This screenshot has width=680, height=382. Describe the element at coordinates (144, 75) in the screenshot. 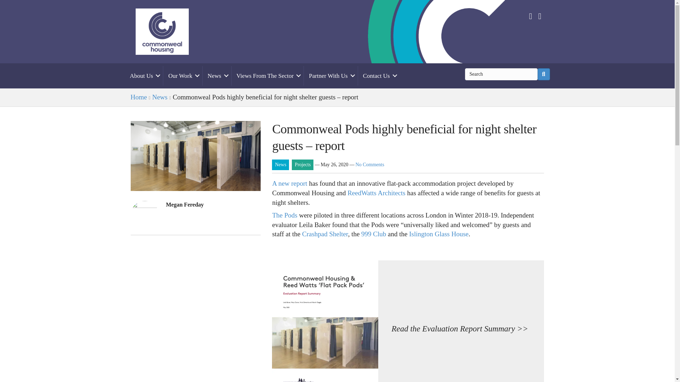

I see `About Us` at that location.